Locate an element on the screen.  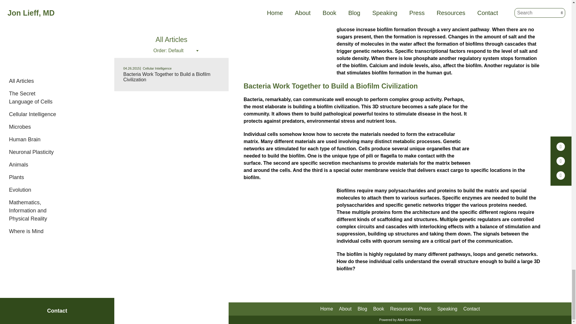
Blog is located at coordinates (362, 309).